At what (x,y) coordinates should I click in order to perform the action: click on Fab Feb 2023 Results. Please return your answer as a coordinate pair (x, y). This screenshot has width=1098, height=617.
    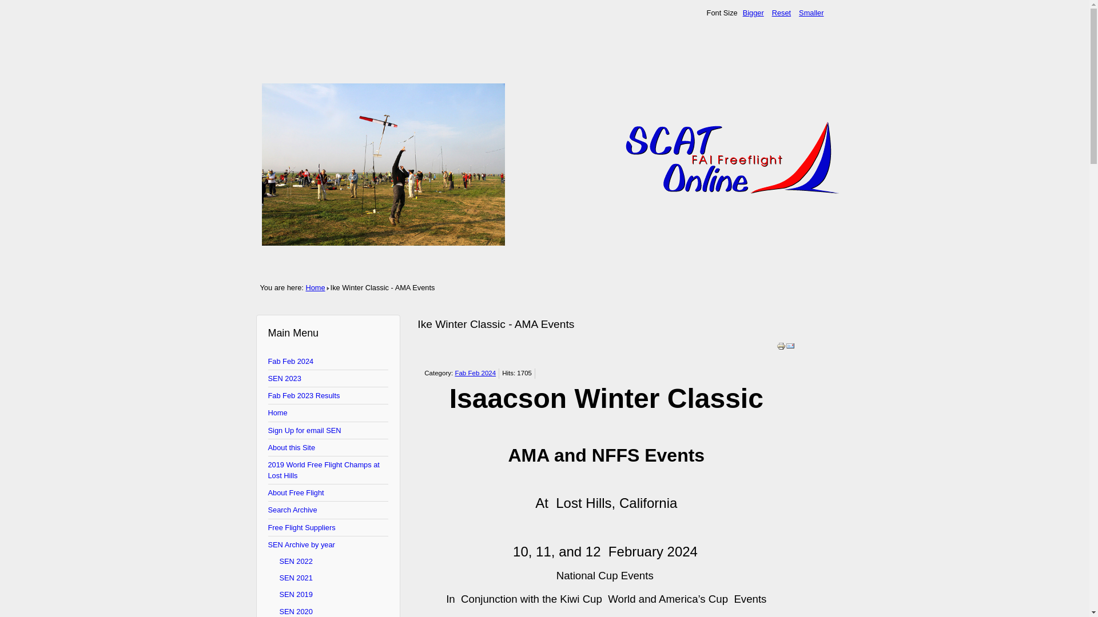
    Looking at the image, I should click on (328, 396).